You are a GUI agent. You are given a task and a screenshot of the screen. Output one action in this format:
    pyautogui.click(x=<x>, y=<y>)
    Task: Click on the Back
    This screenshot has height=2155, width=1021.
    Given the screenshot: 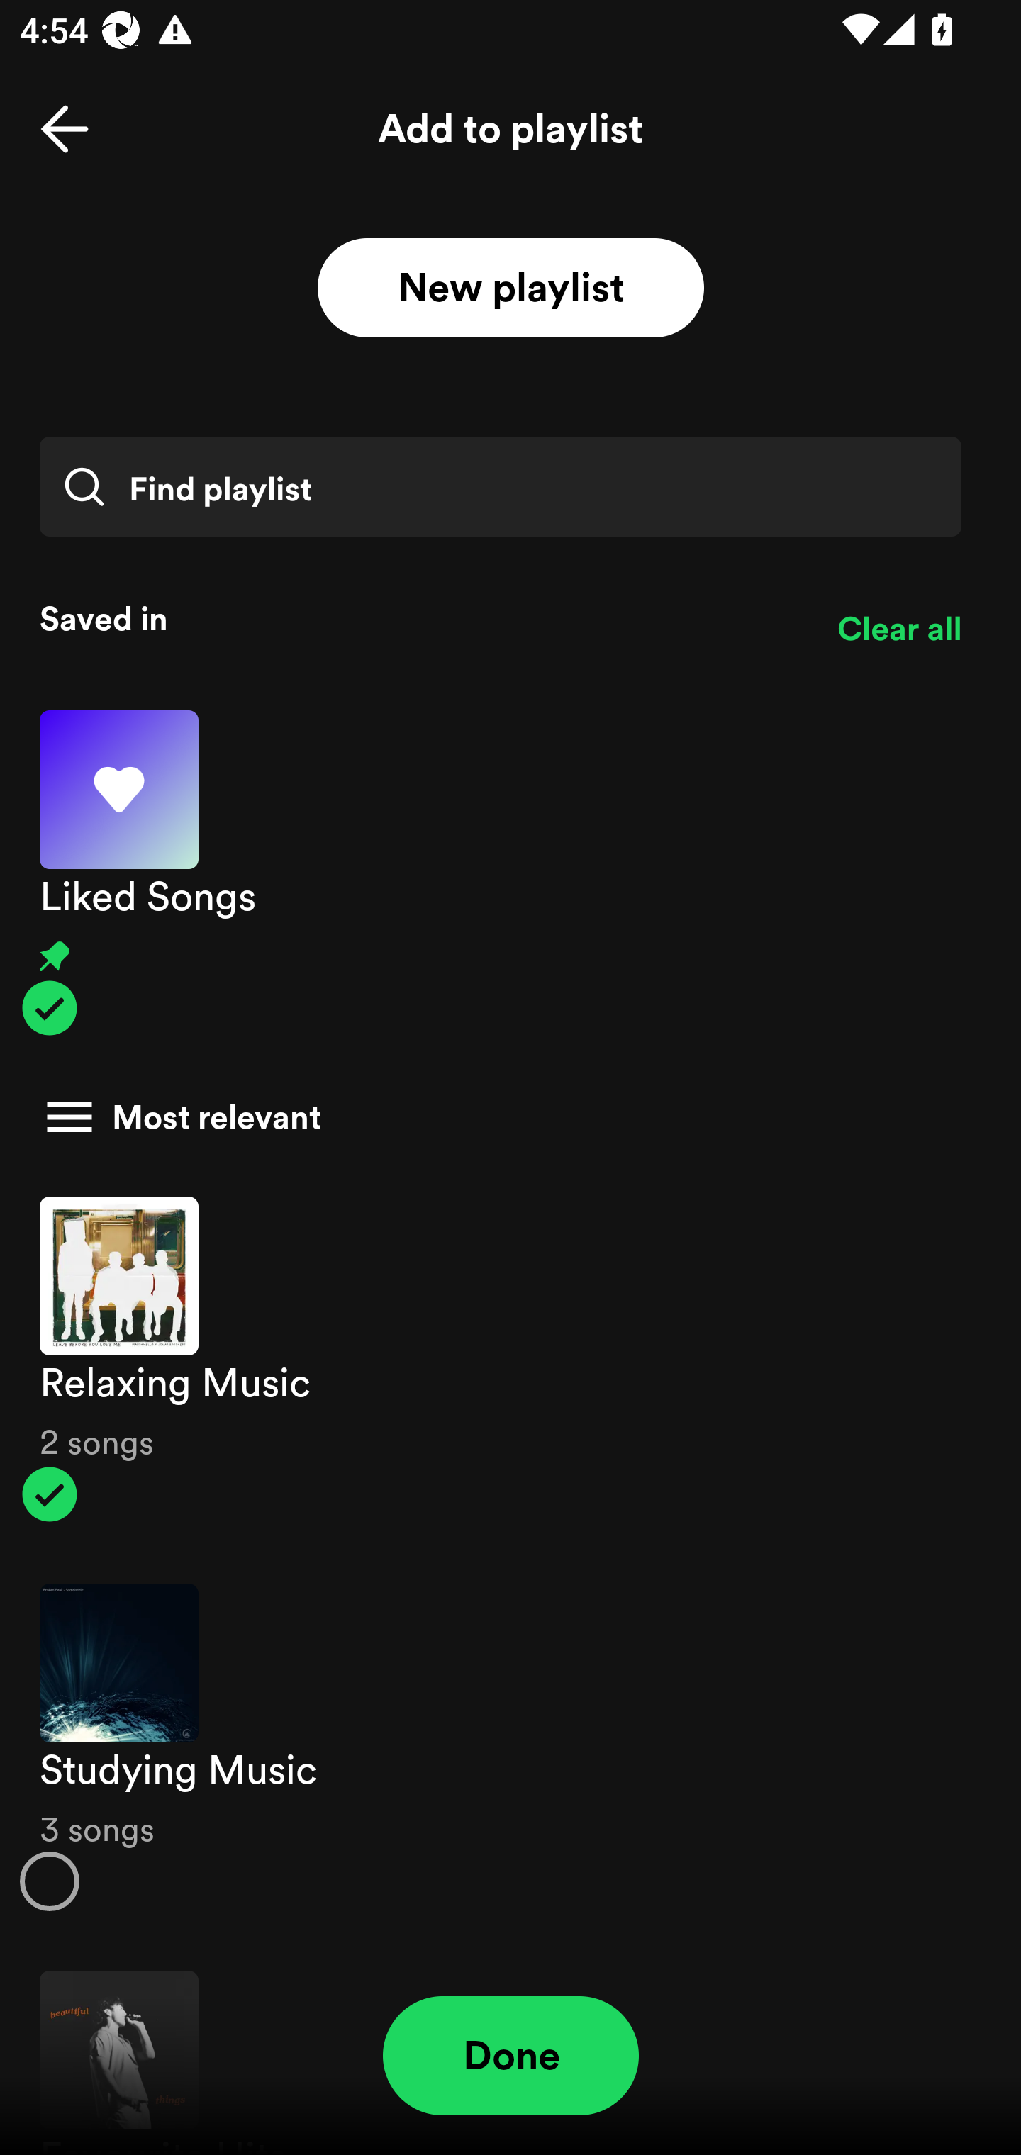 What is the action you would take?
    pyautogui.click(x=65, y=129)
    